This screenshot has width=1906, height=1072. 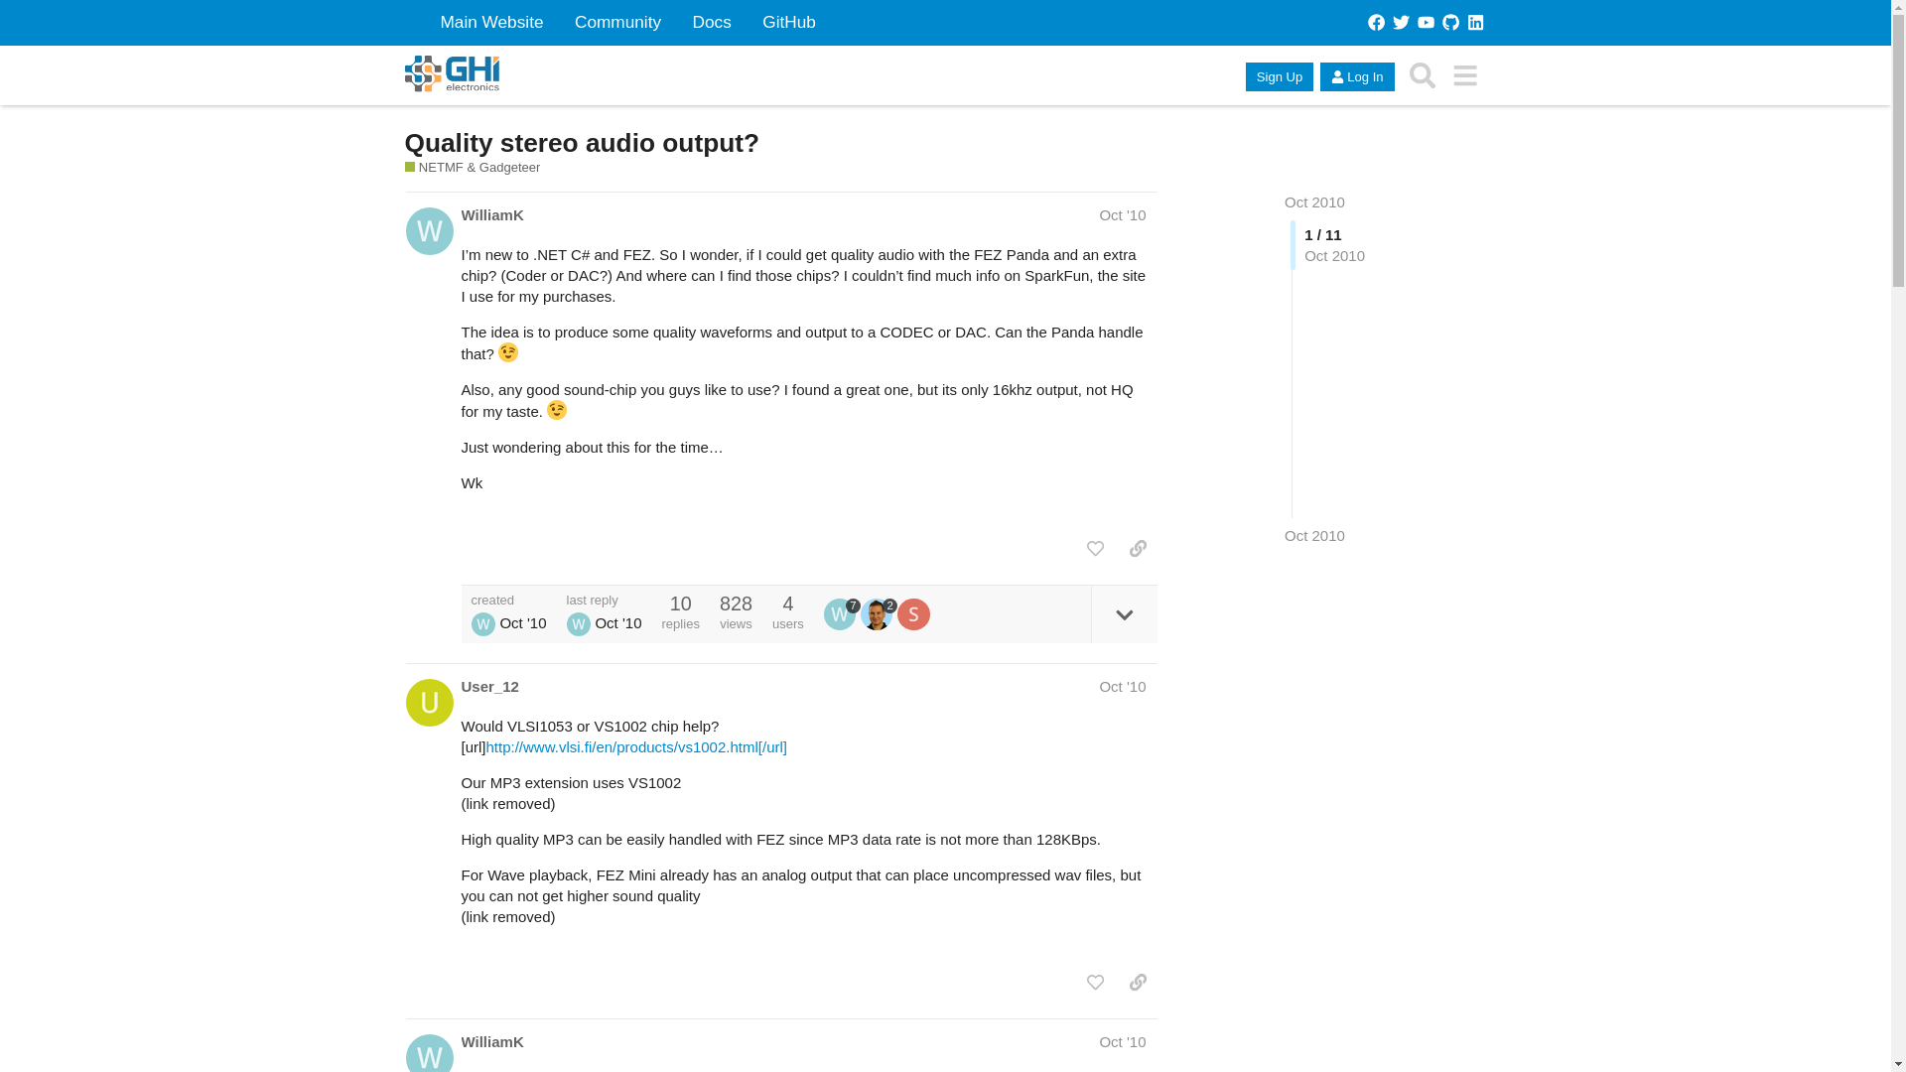 I want to click on 2, so click(x=880, y=613).